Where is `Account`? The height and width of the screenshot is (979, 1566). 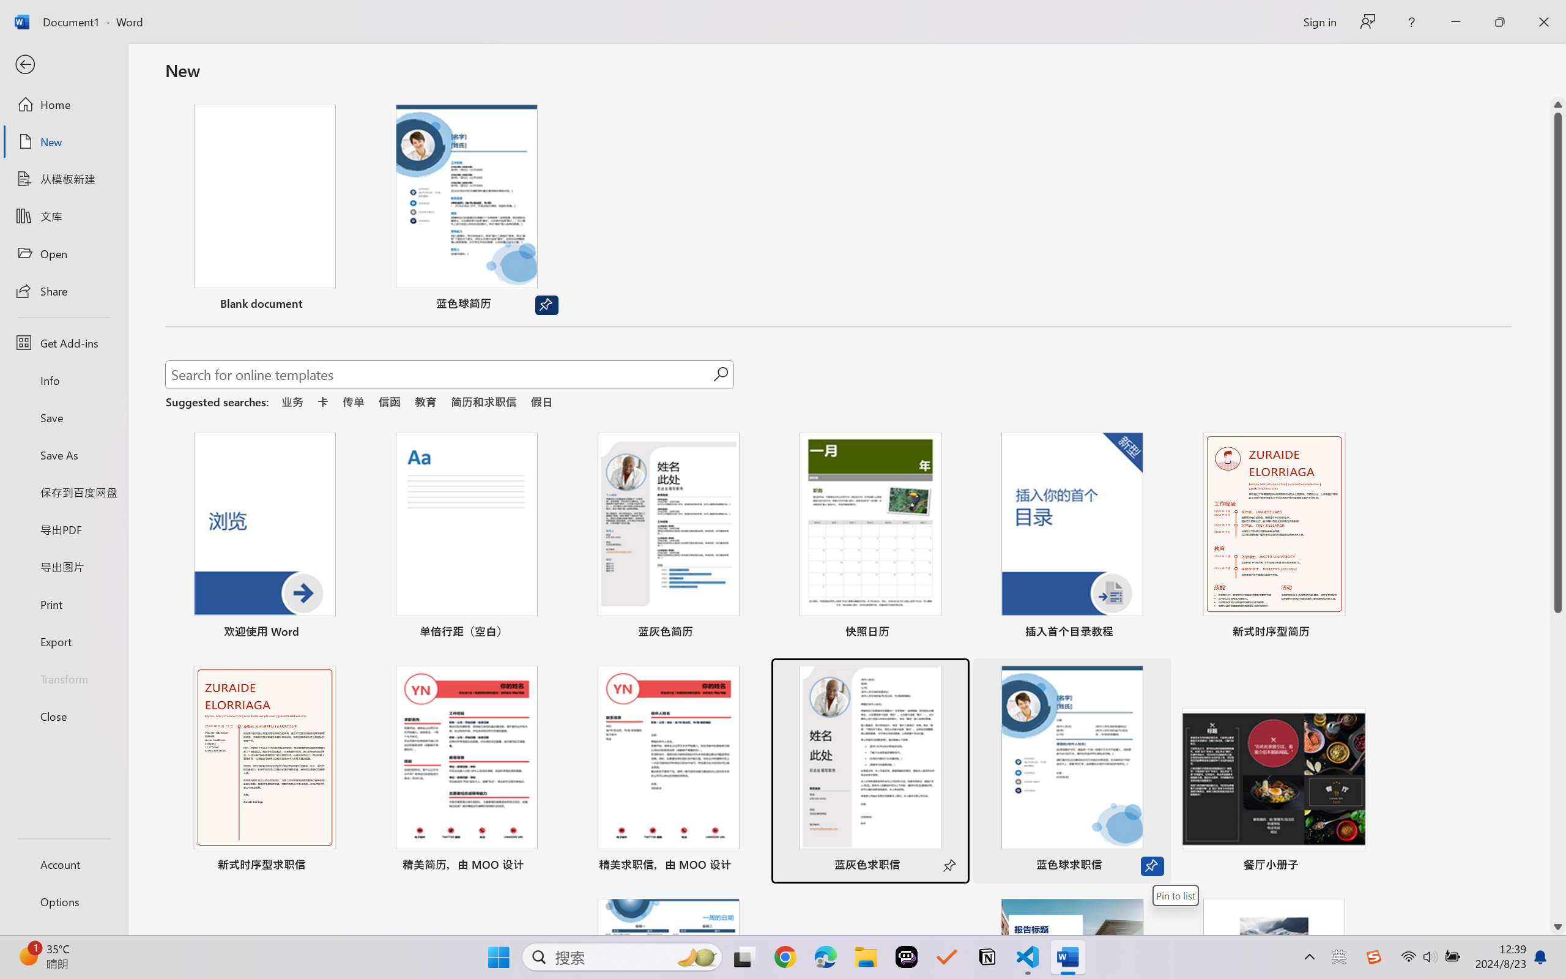
Account is located at coordinates (64, 864).